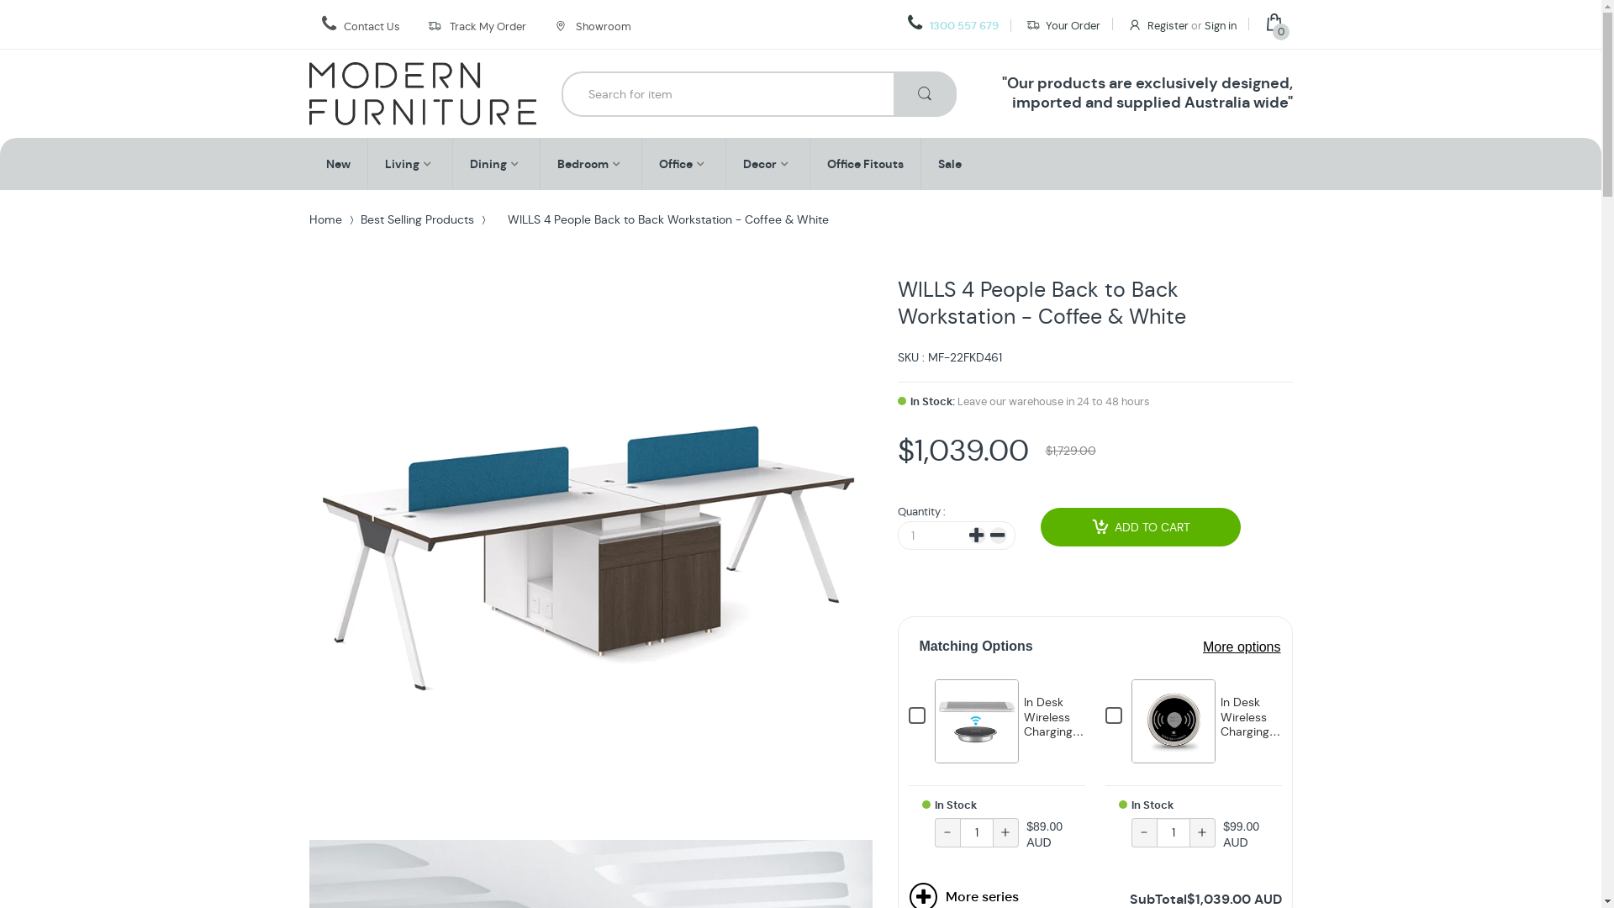 This screenshot has height=908, width=1614. What do you see at coordinates (592, 25) in the screenshot?
I see `Showroom` at bounding box center [592, 25].